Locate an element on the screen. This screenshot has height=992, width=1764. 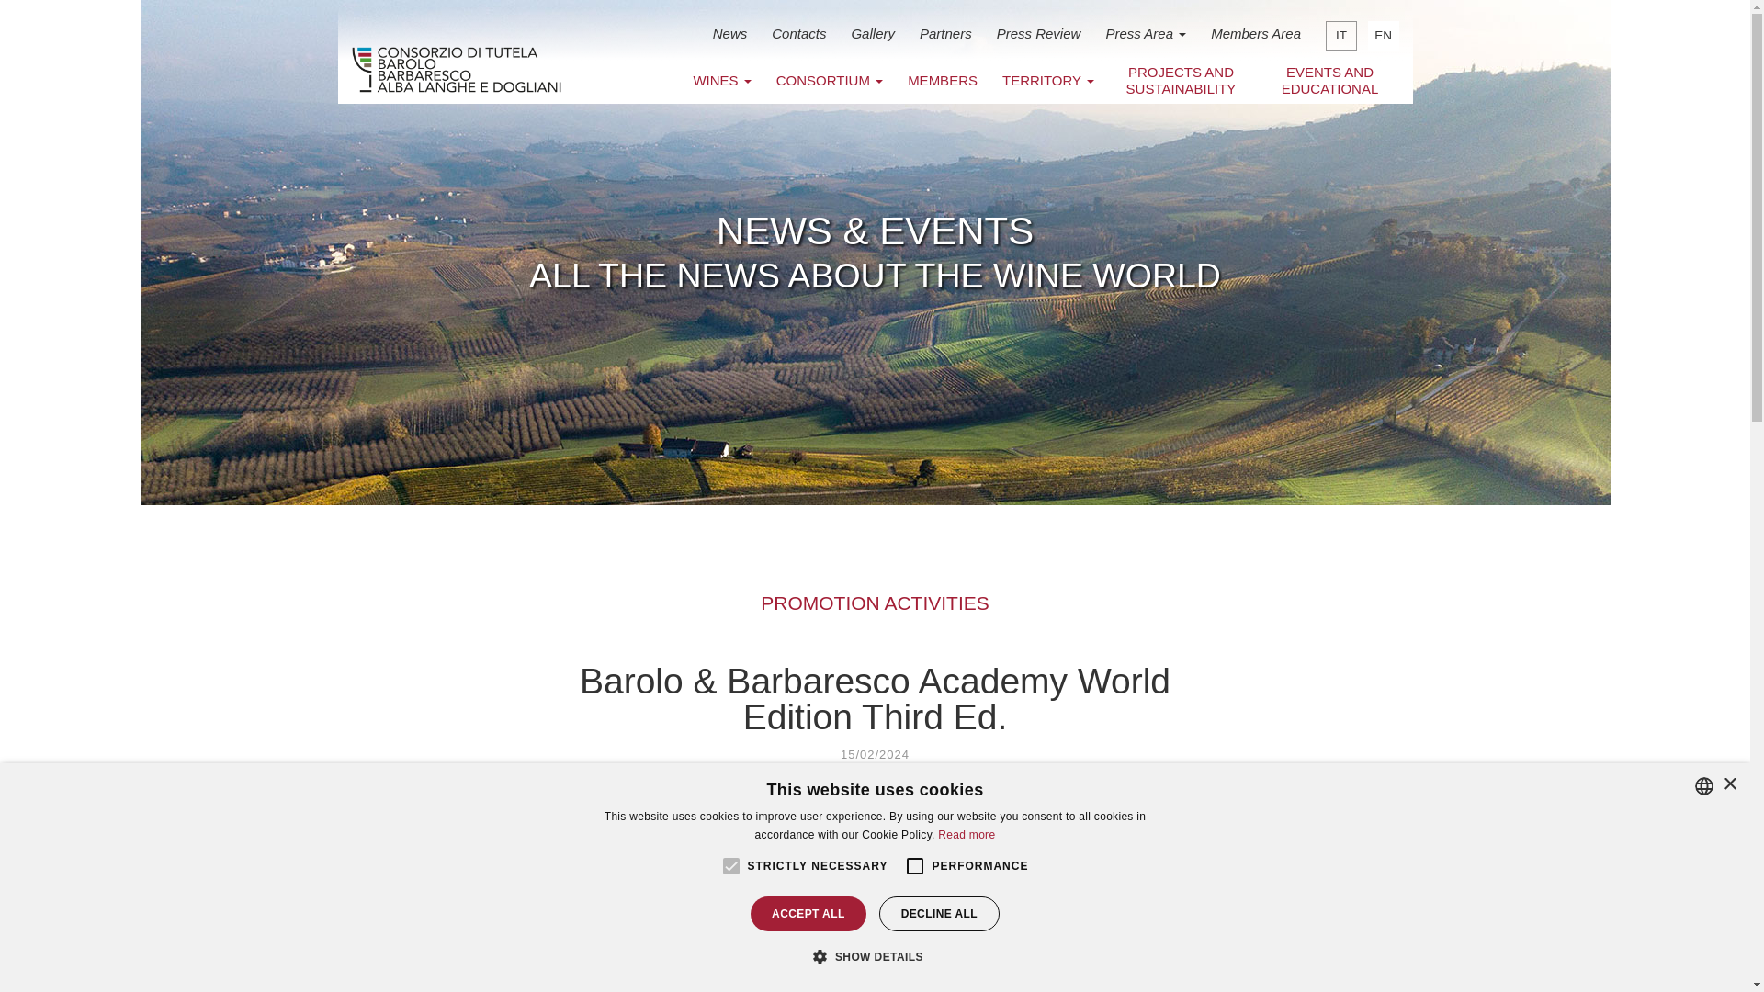
IT is located at coordinates (1341, 35).